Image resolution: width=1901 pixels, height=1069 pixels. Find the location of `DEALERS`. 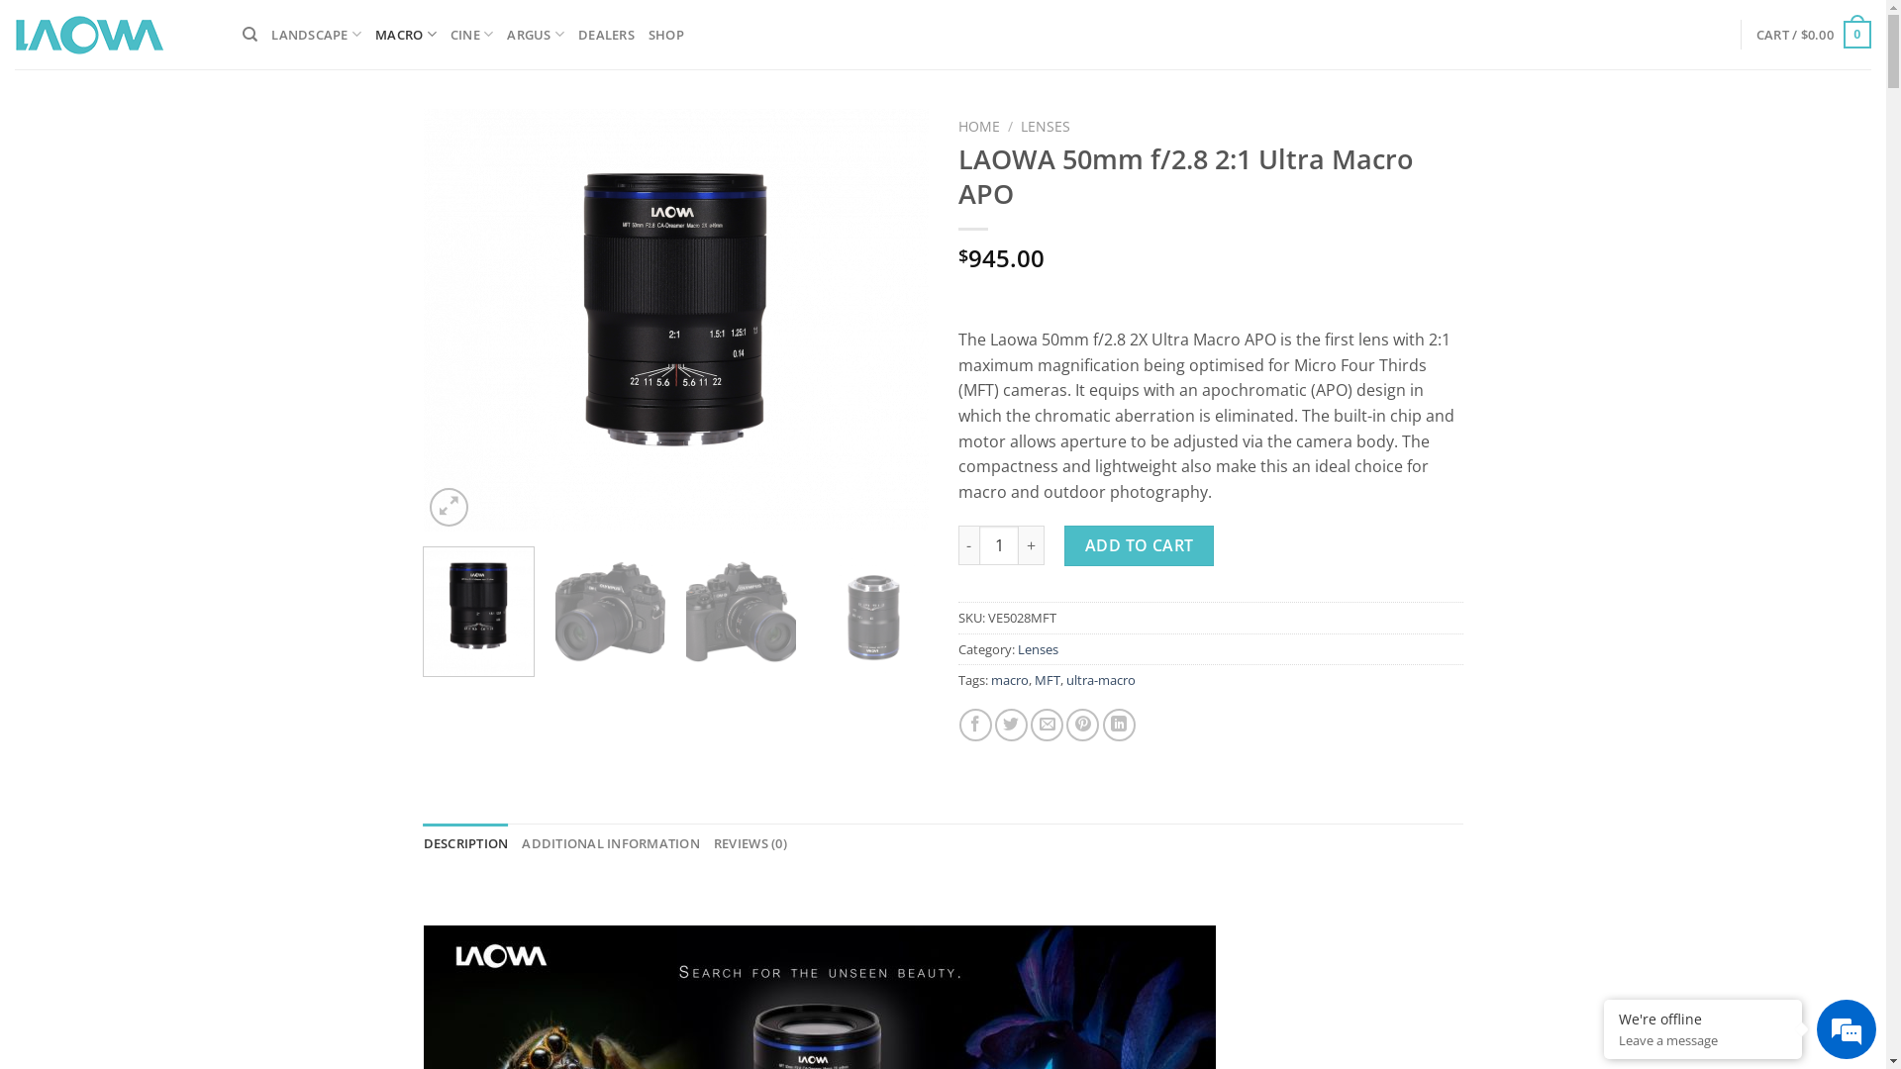

DEALERS is located at coordinates (606, 35).